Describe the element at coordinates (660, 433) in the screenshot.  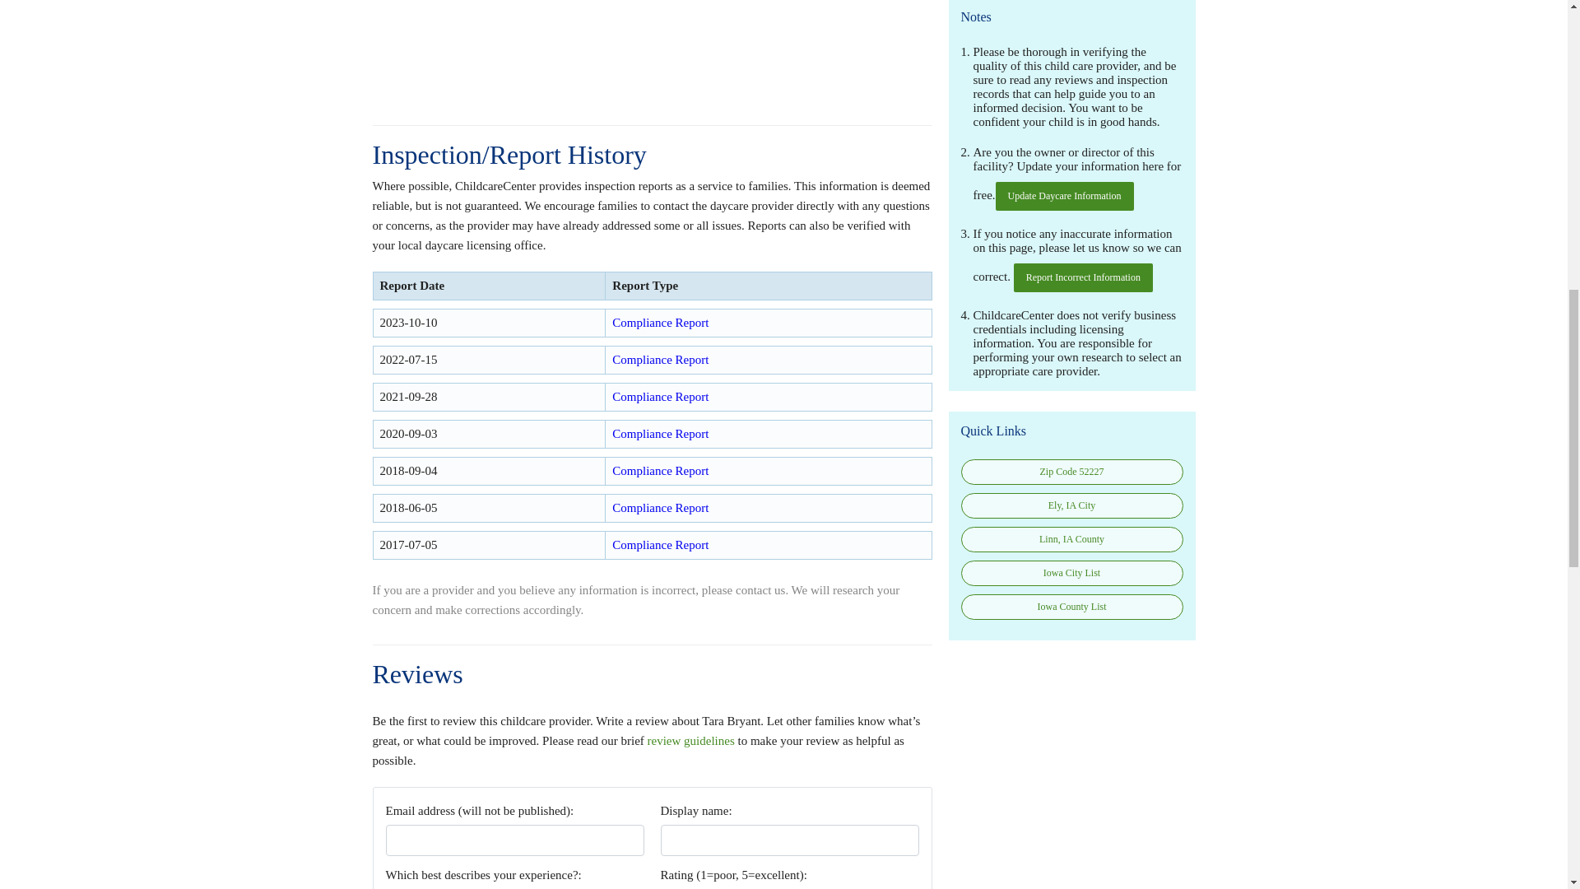
I see `Compliance Report` at that location.